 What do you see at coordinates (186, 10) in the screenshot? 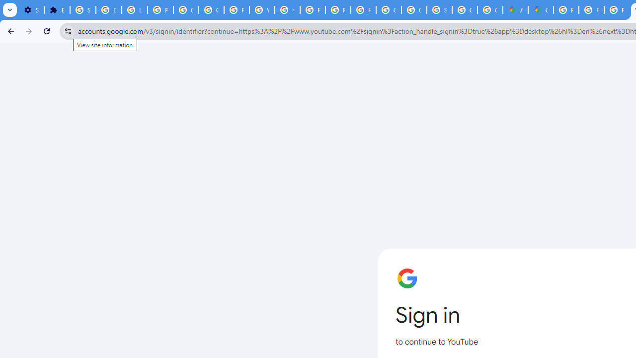
I see `Google Account Help` at bounding box center [186, 10].